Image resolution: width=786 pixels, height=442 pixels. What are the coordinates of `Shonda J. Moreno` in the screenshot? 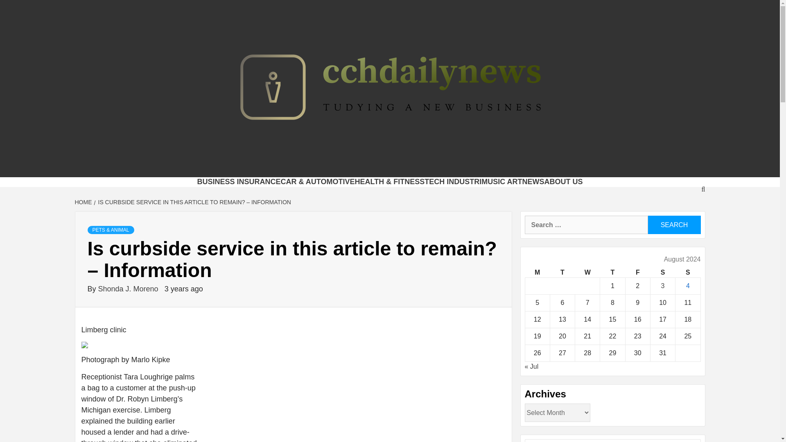 It's located at (129, 289).